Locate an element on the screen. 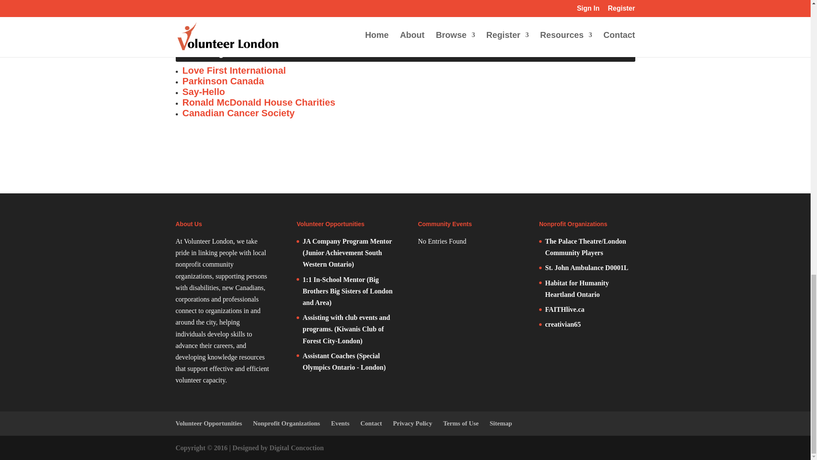  St. John Ambulance D0001L is located at coordinates (586, 267).